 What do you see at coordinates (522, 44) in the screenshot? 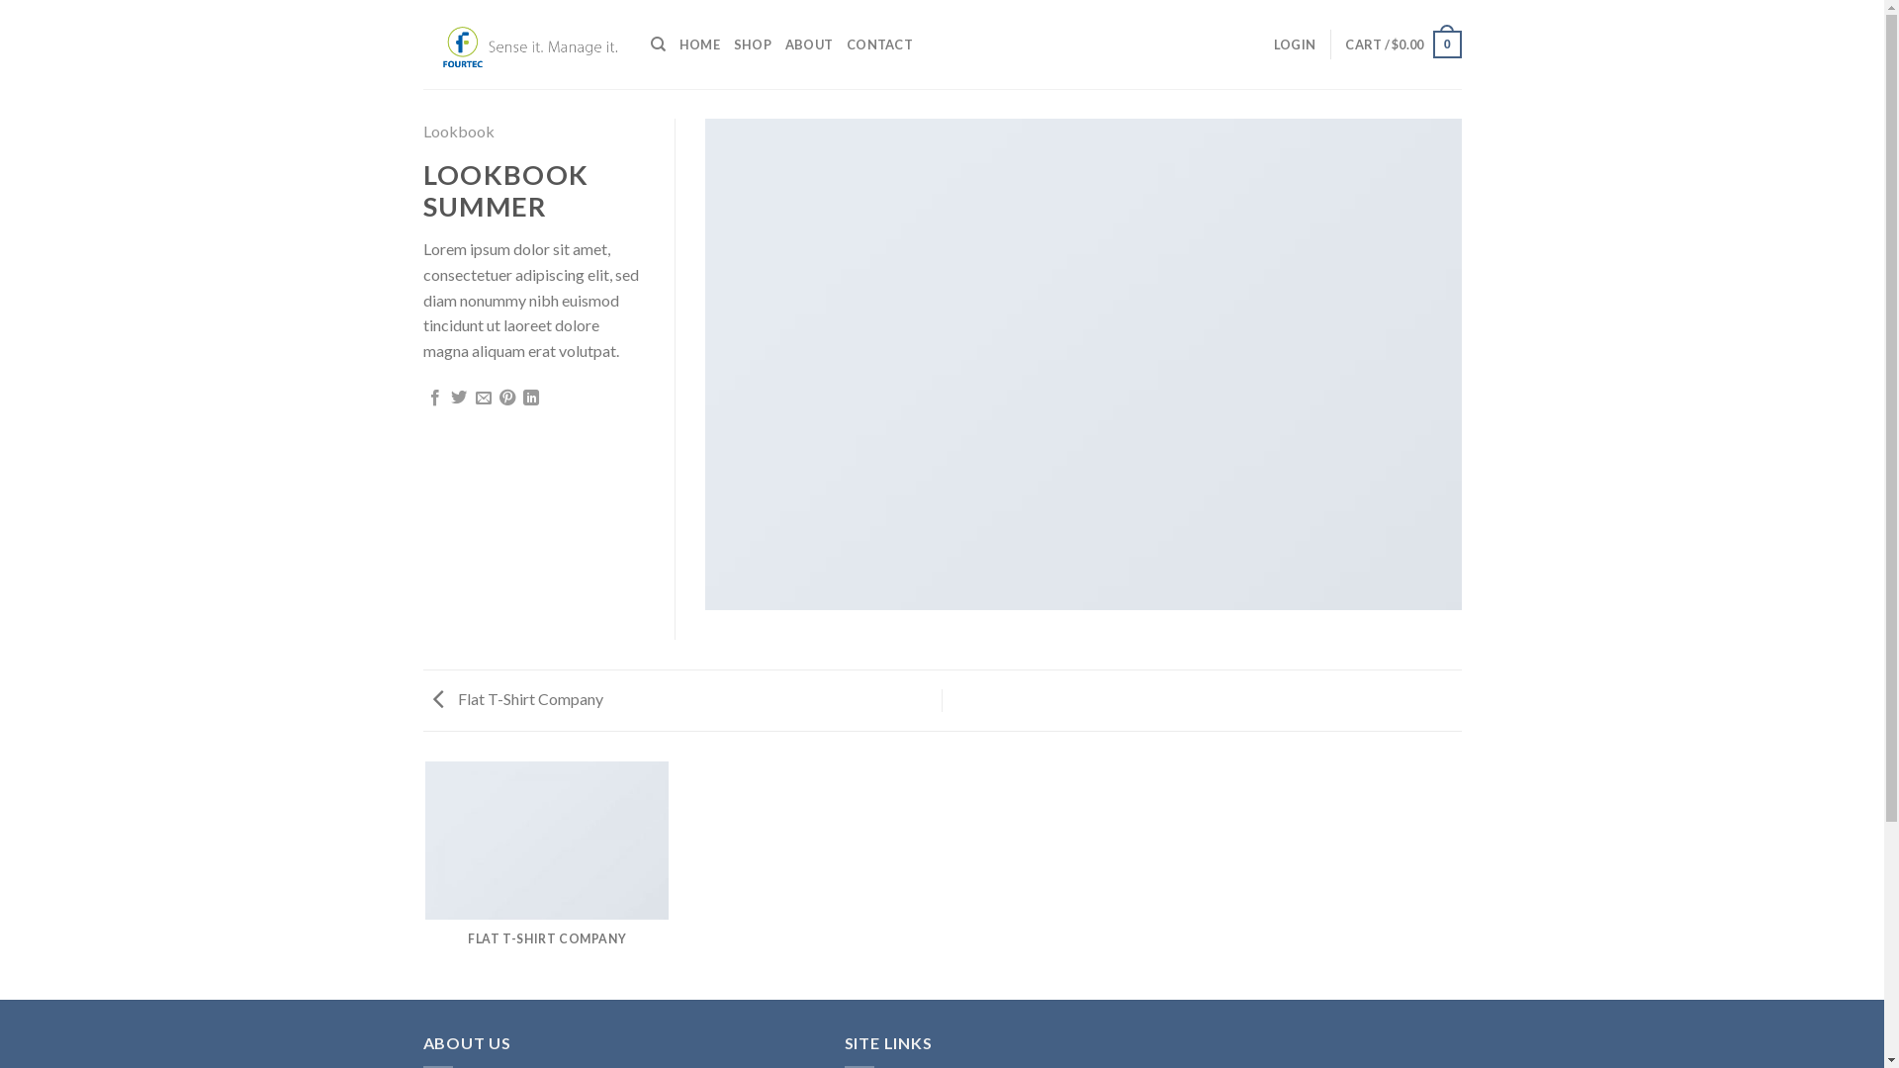
I see `Fourtec Australia` at bounding box center [522, 44].